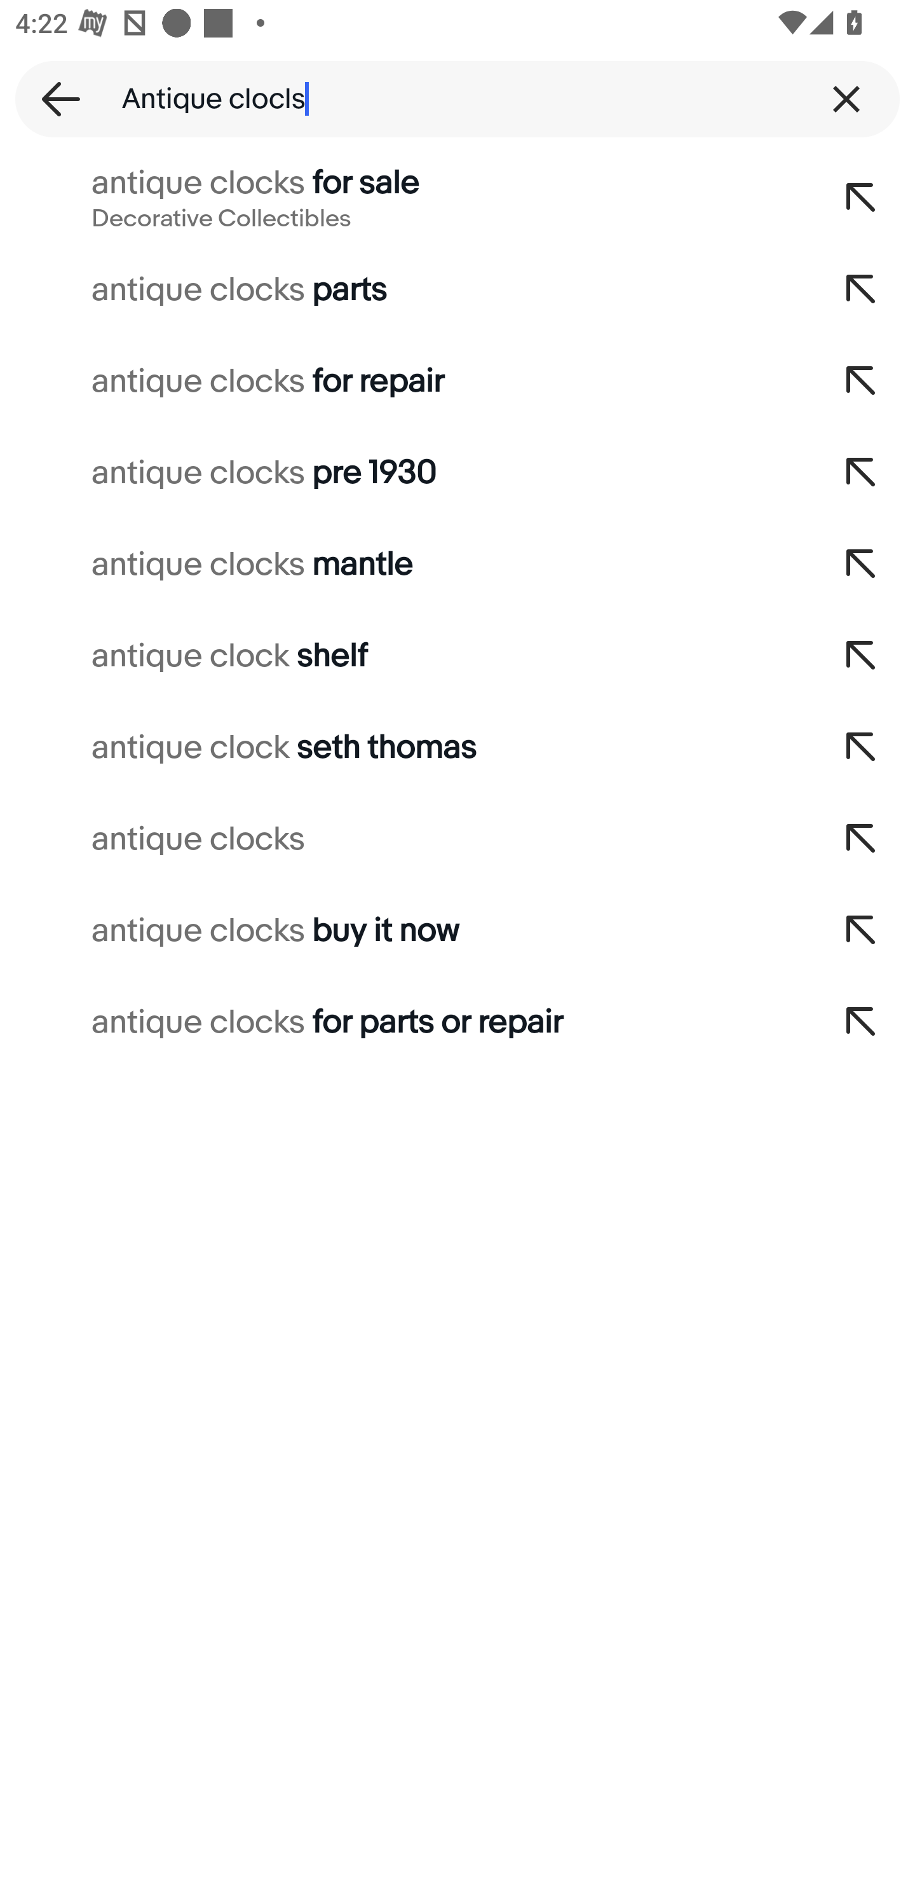  What do you see at coordinates (404, 656) in the screenshot?
I see `antique clock shelf` at bounding box center [404, 656].